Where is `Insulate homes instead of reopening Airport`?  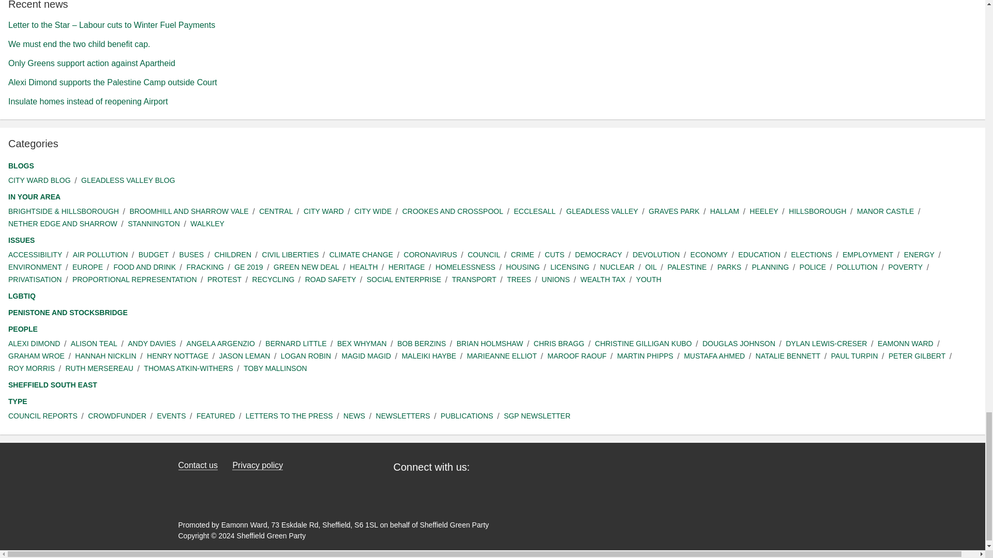 Insulate homes instead of reopening Airport is located at coordinates (88, 101).